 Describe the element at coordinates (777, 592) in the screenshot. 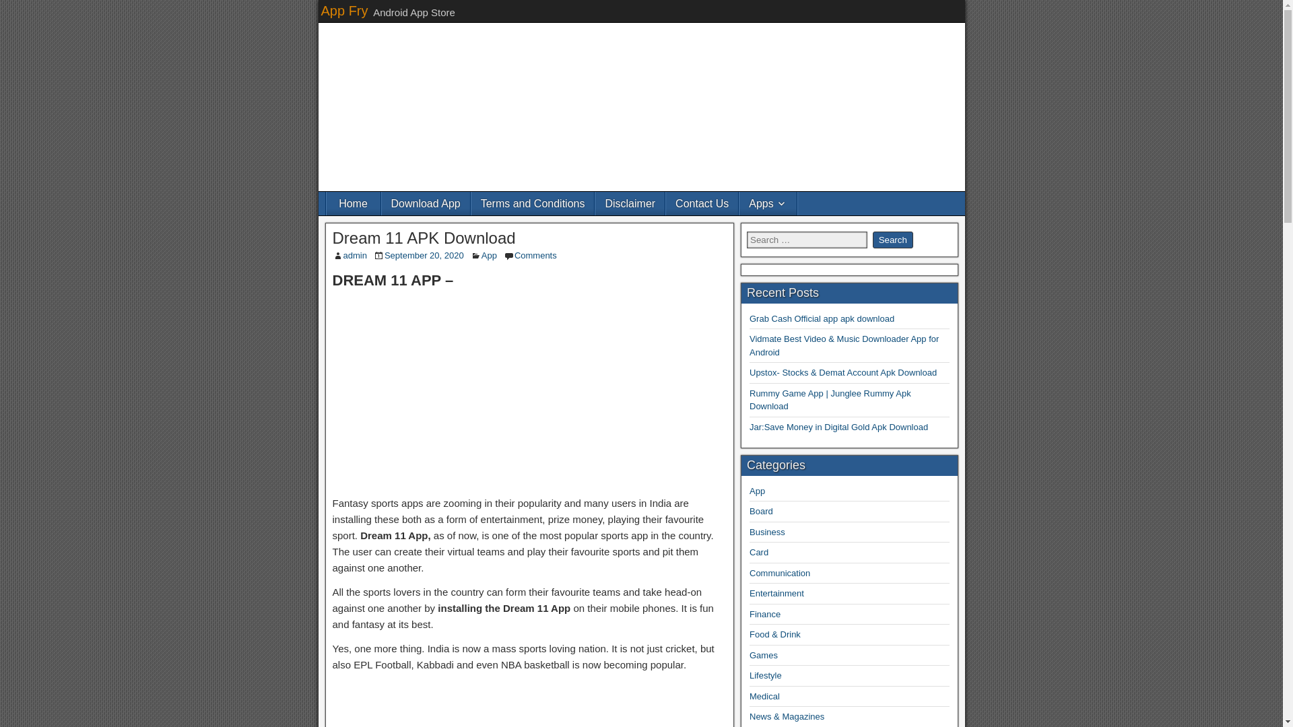

I see `Entertainment` at that location.